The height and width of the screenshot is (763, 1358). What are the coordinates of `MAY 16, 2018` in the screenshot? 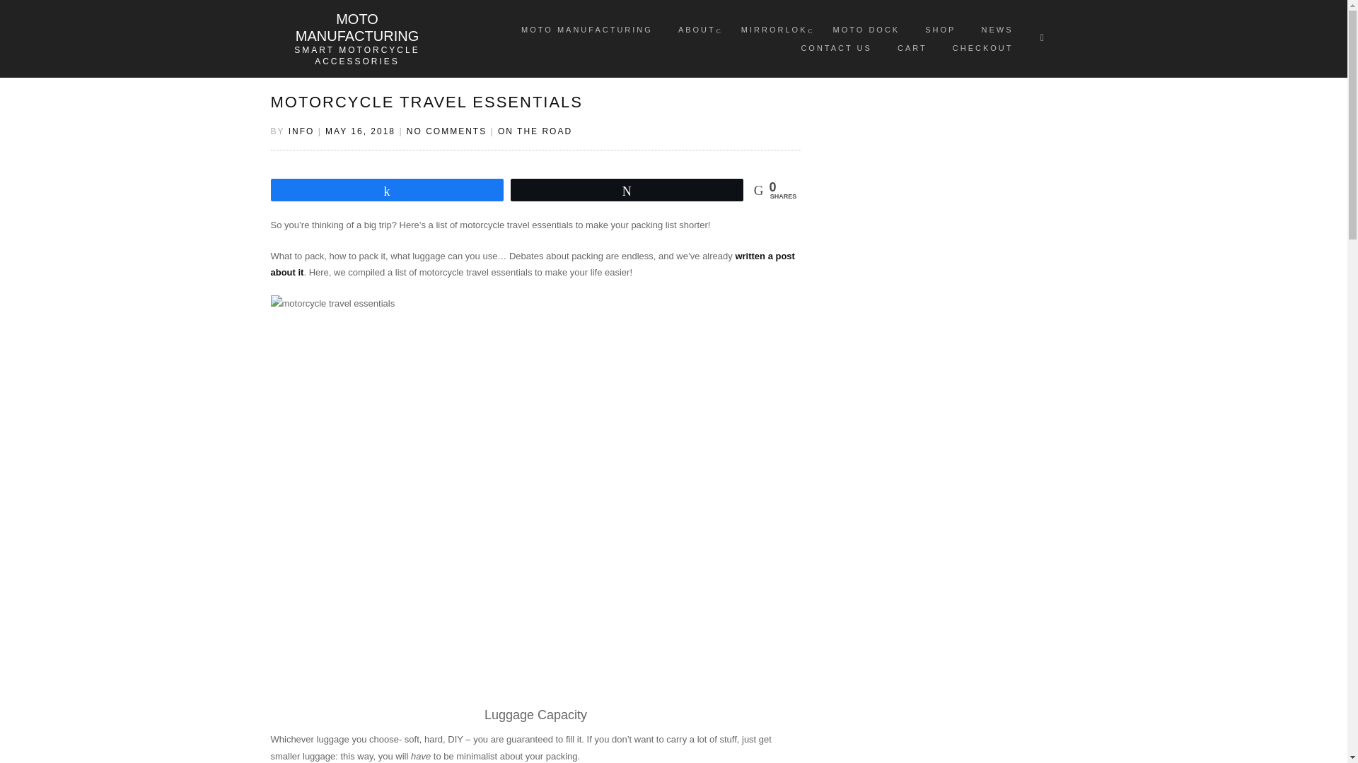 It's located at (360, 131).